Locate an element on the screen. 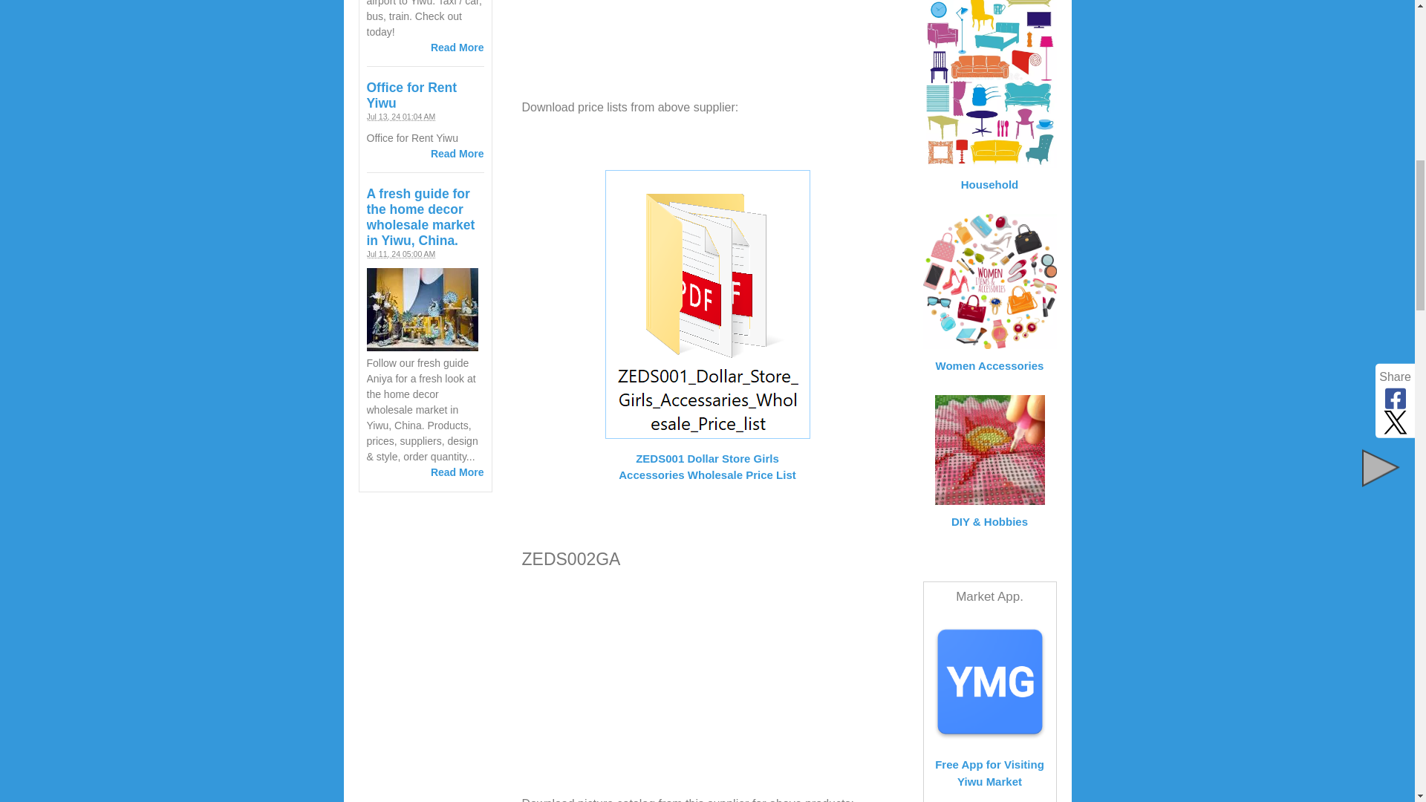 The width and height of the screenshot is (1426, 802). Office for Rent Yiwu is located at coordinates (411, 95).